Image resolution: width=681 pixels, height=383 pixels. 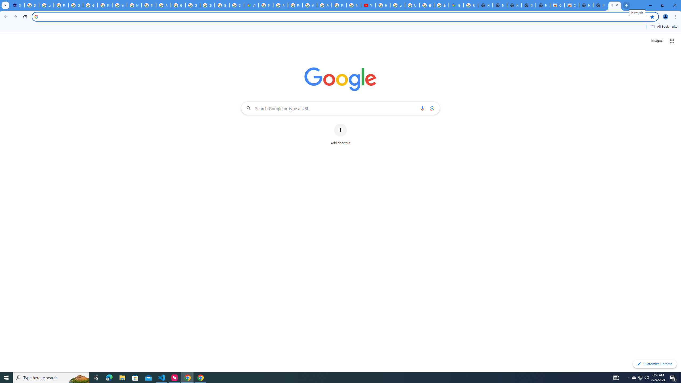 I want to click on YouTube, so click(x=119, y=5).